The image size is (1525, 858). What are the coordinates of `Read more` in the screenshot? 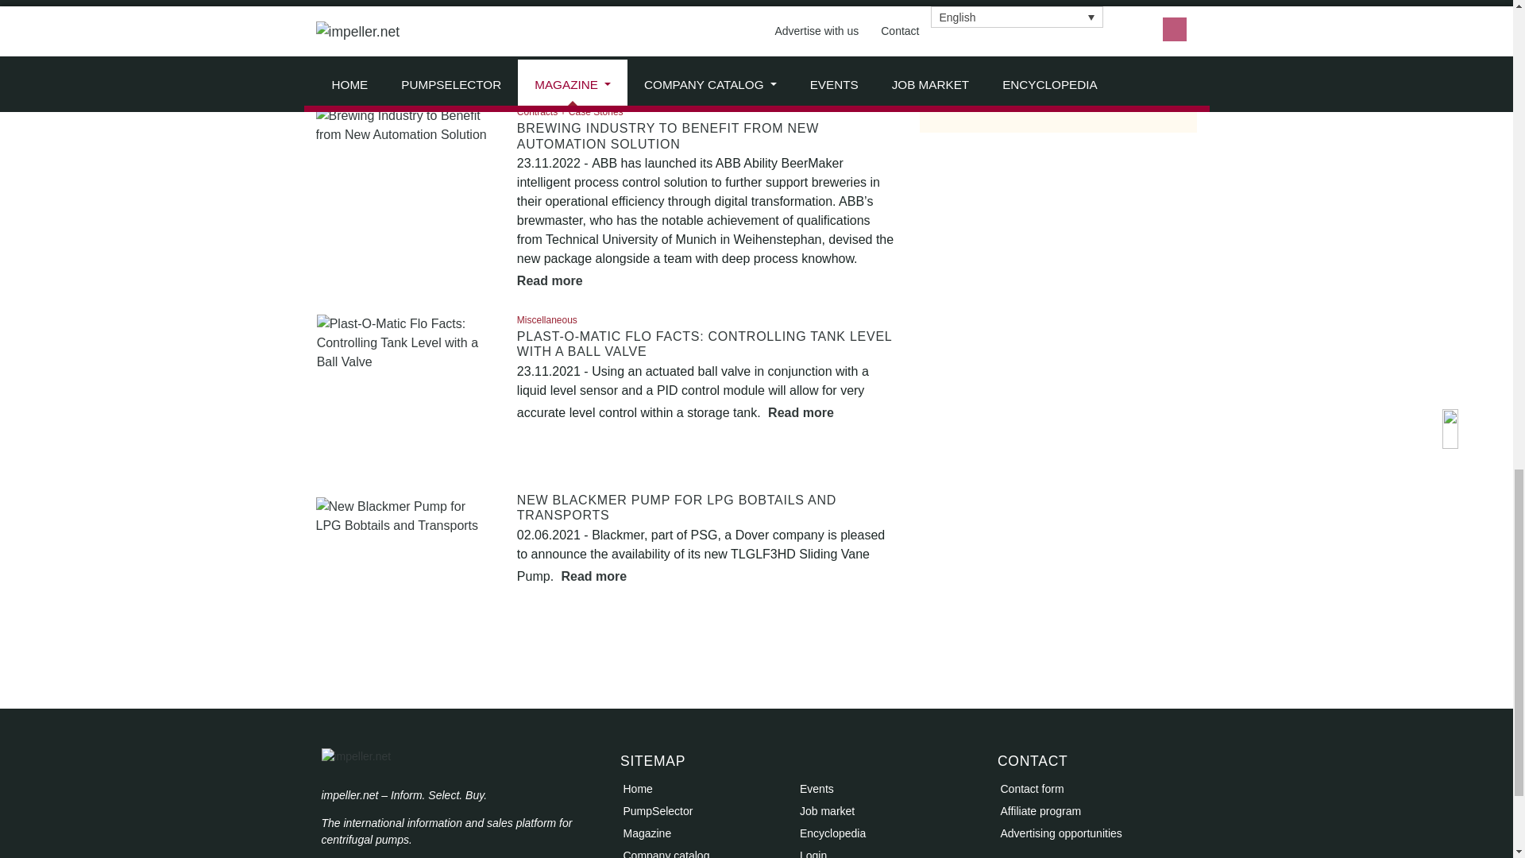 It's located at (698, 73).